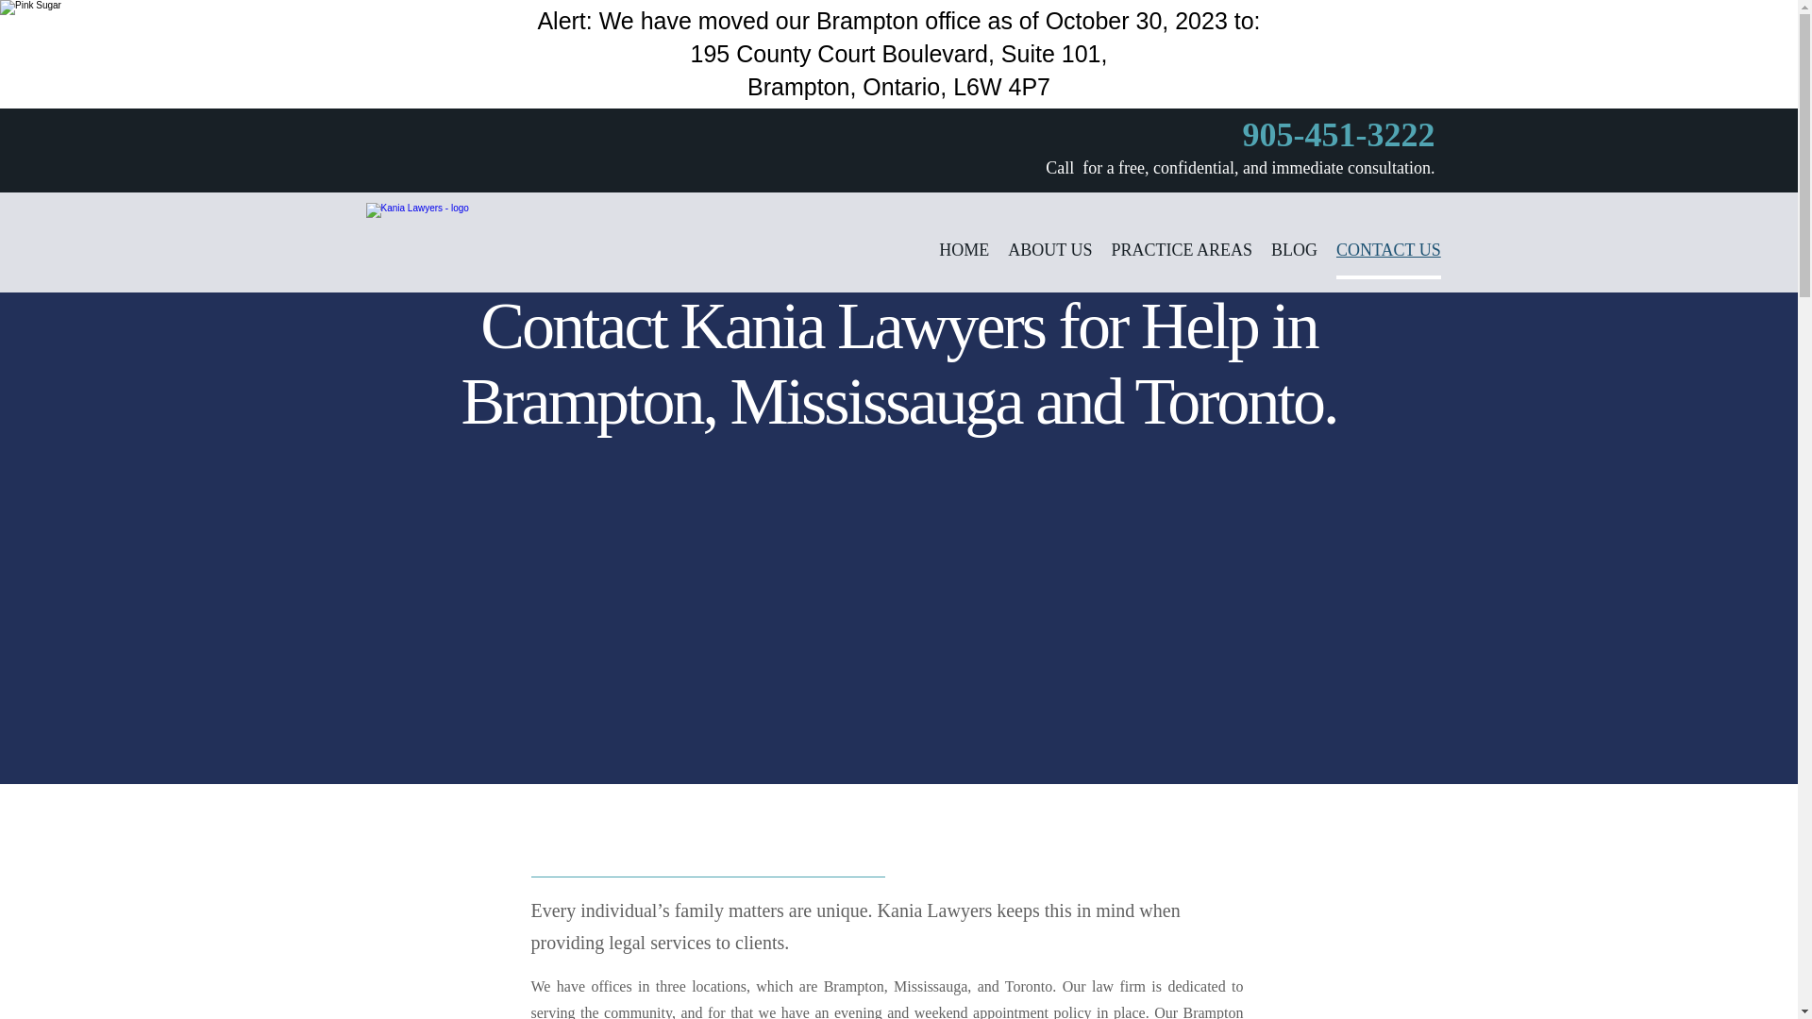 Image resolution: width=1812 pixels, height=1019 pixels. What do you see at coordinates (1388, 259) in the screenshot?
I see `CONTACT US` at bounding box center [1388, 259].